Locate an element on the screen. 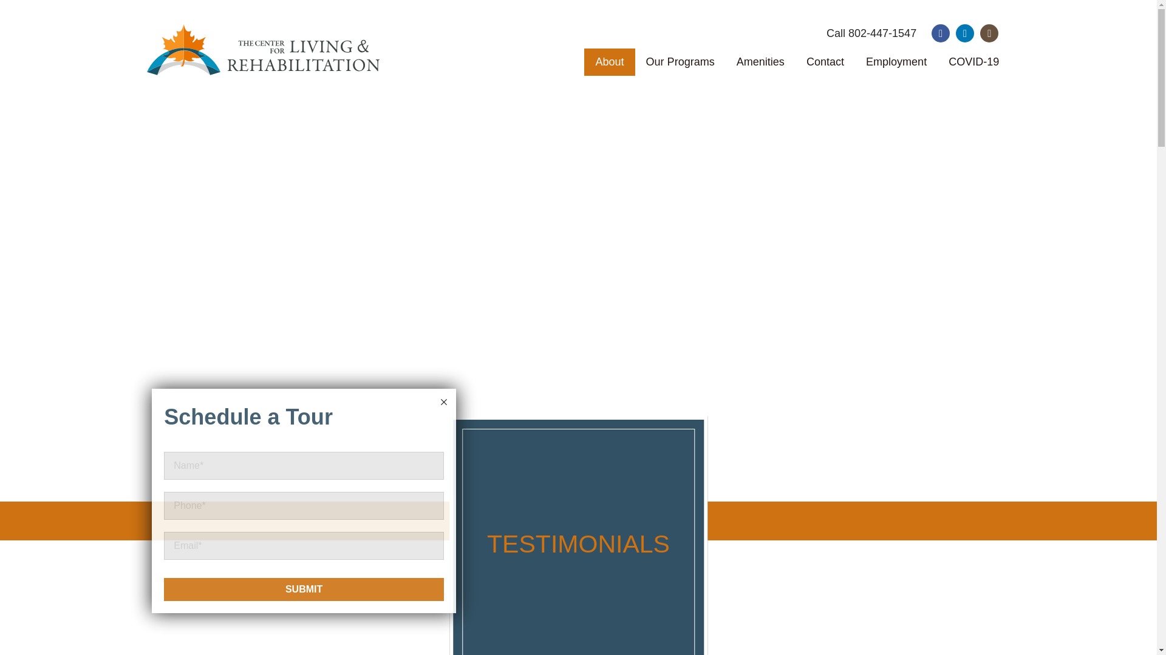 The height and width of the screenshot is (655, 1166). Our Programs is located at coordinates (680, 62).